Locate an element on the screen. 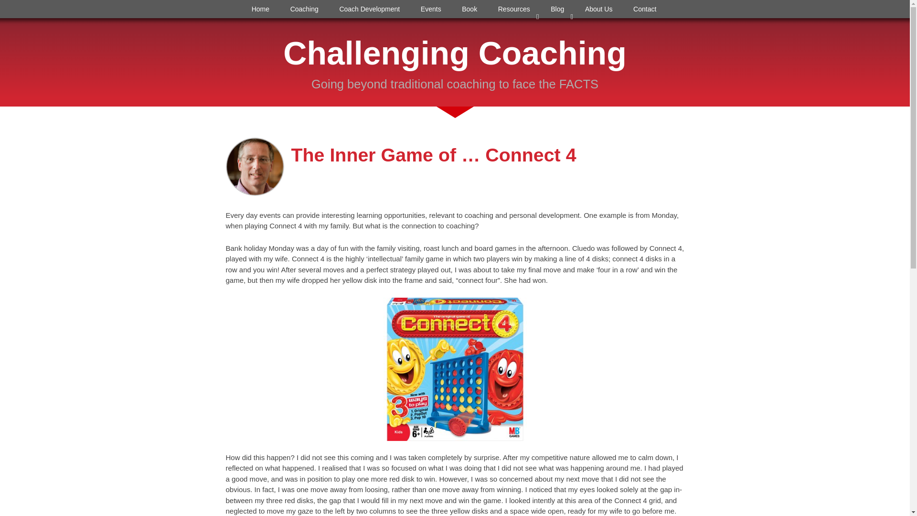  Coach Development is located at coordinates (370, 9).